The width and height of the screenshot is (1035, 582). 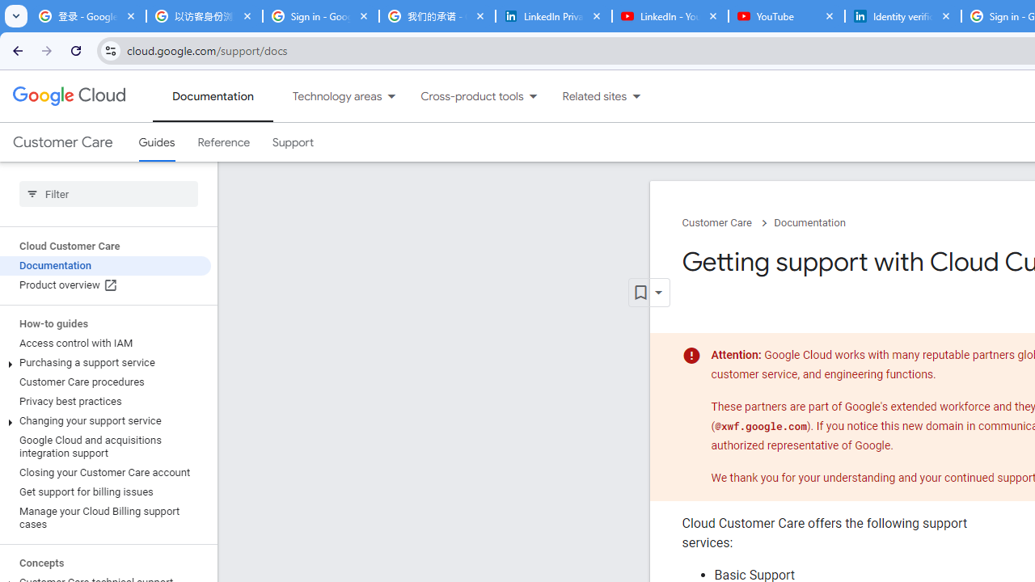 I want to click on Closing your Customer Care account, so click(x=105, y=472).